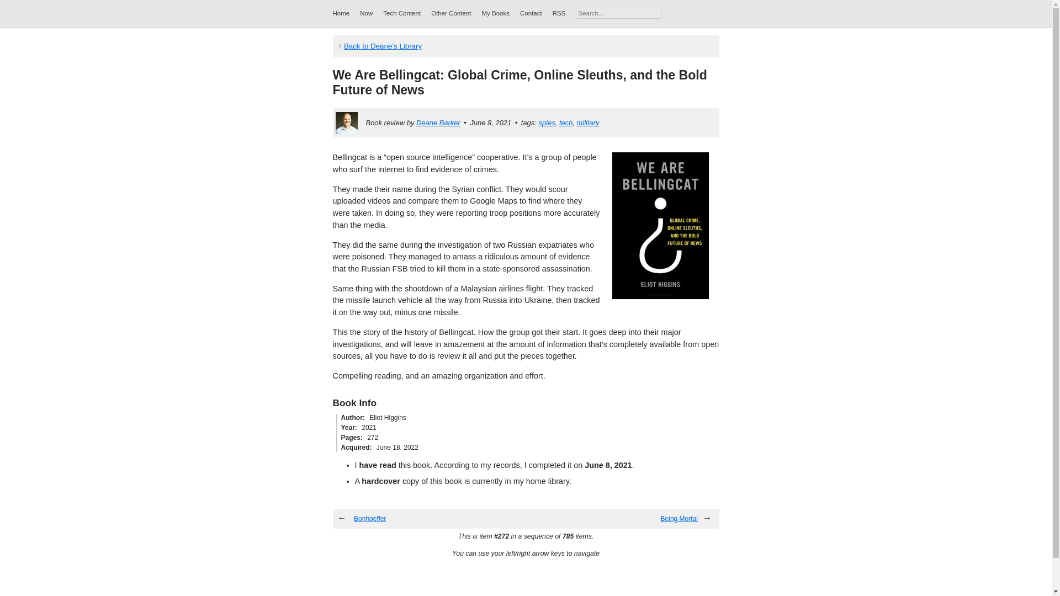  Describe the element at coordinates (495, 13) in the screenshot. I see `My Books` at that location.